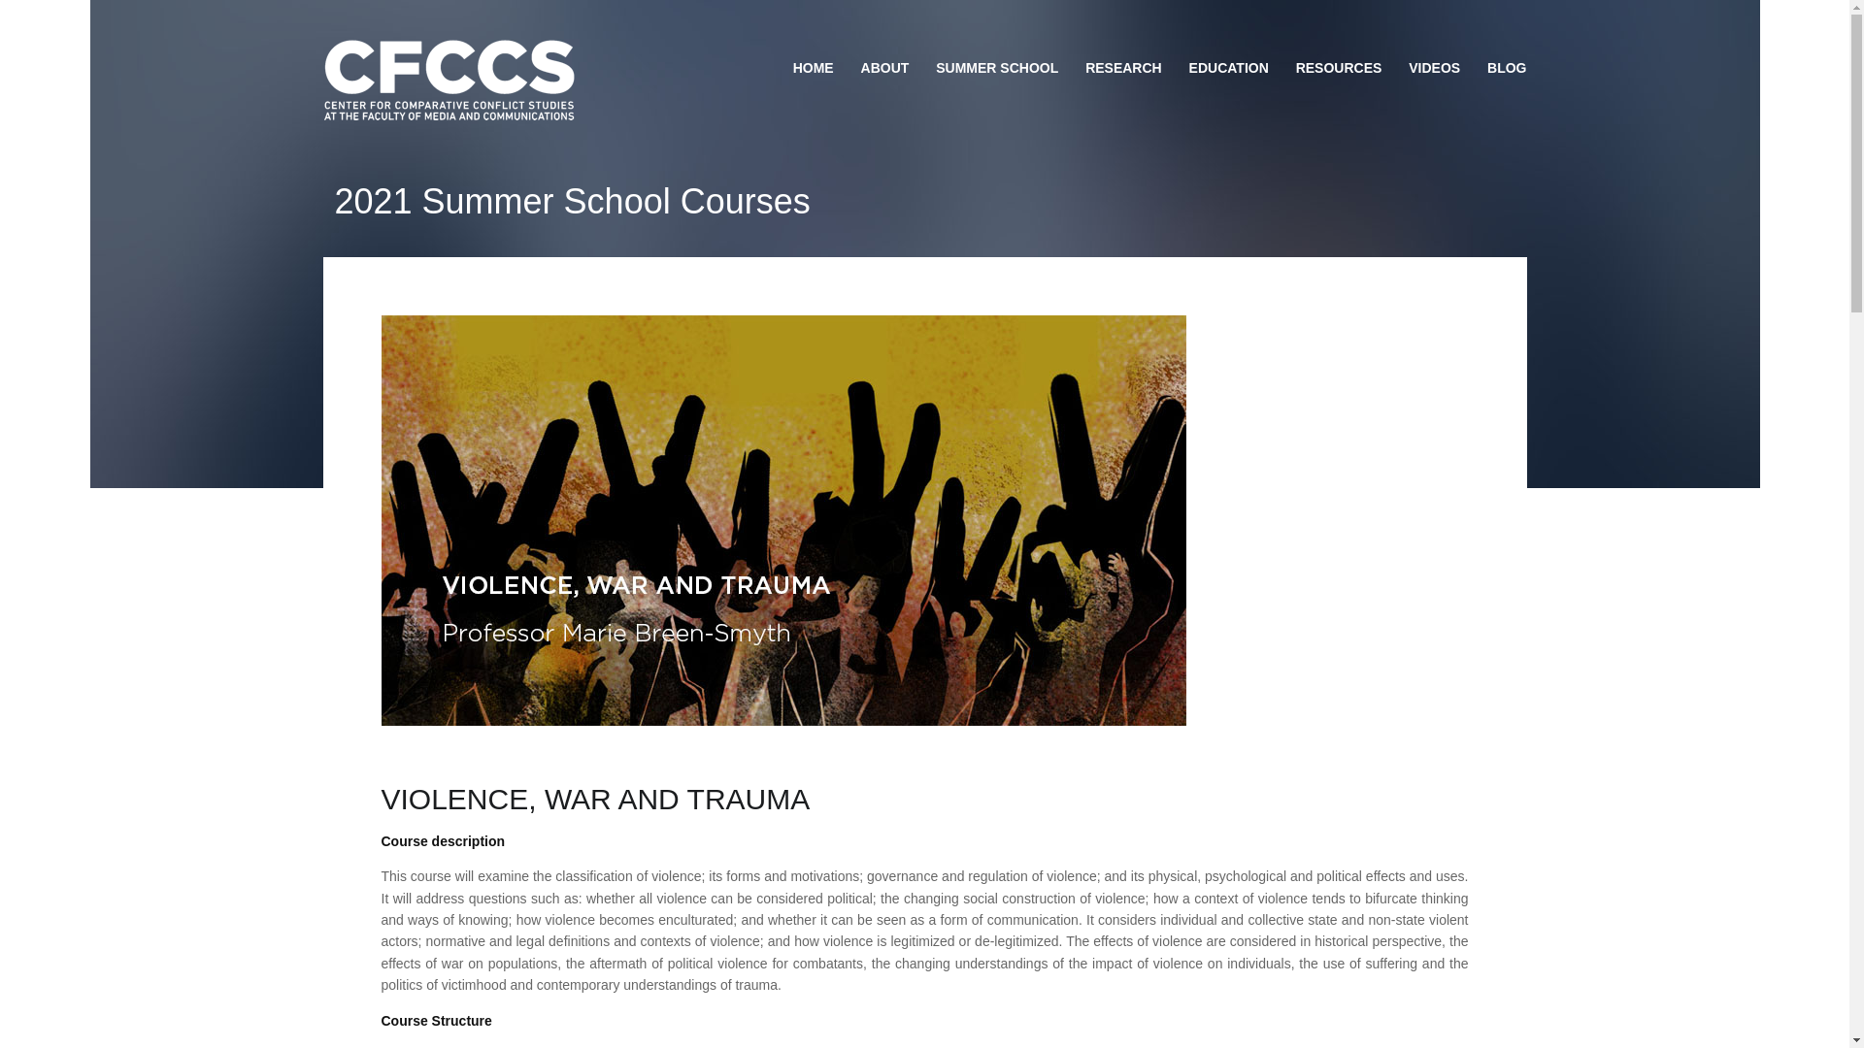 Image resolution: width=1864 pixels, height=1048 pixels. What do you see at coordinates (1123, 68) in the screenshot?
I see `RESEARCH` at bounding box center [1123, 68].